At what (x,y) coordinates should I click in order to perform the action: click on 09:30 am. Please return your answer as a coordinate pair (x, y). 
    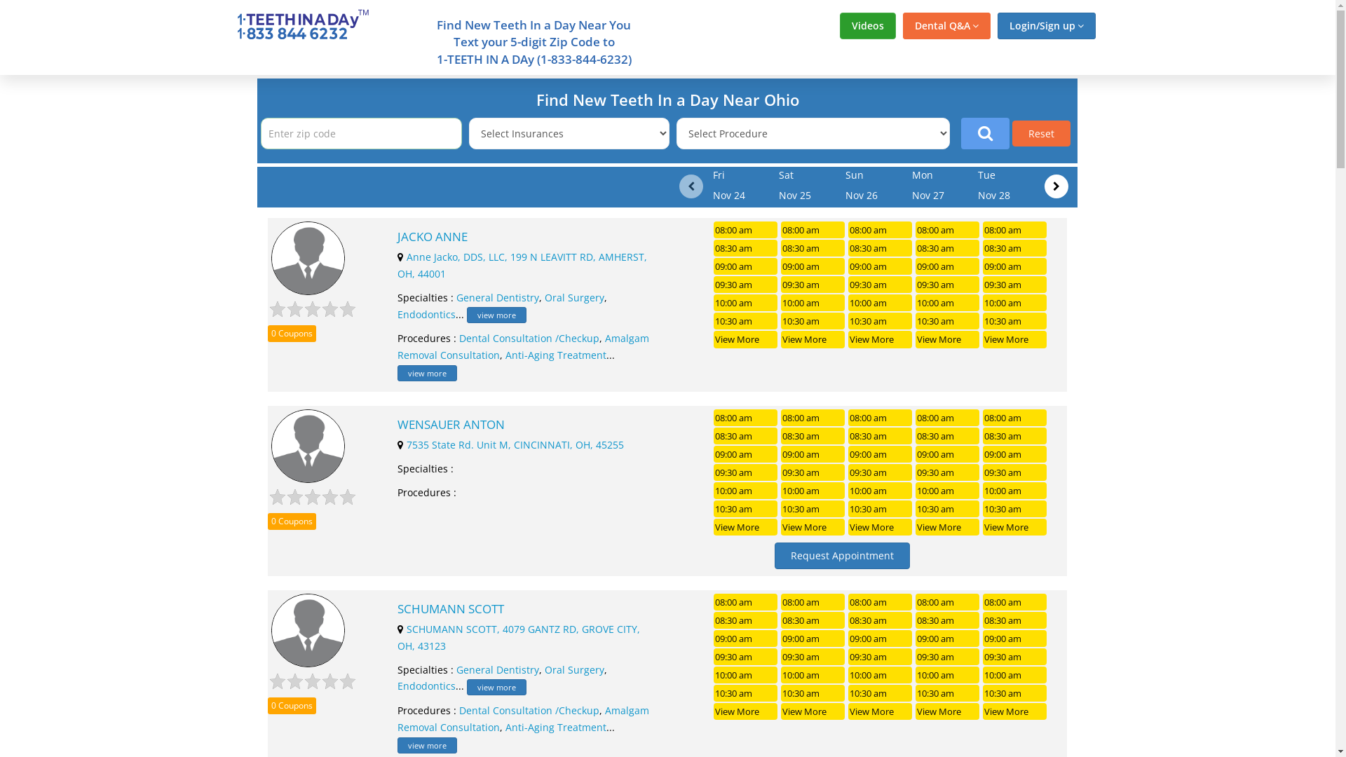
    Looking at the image, I should click on (813, 657).